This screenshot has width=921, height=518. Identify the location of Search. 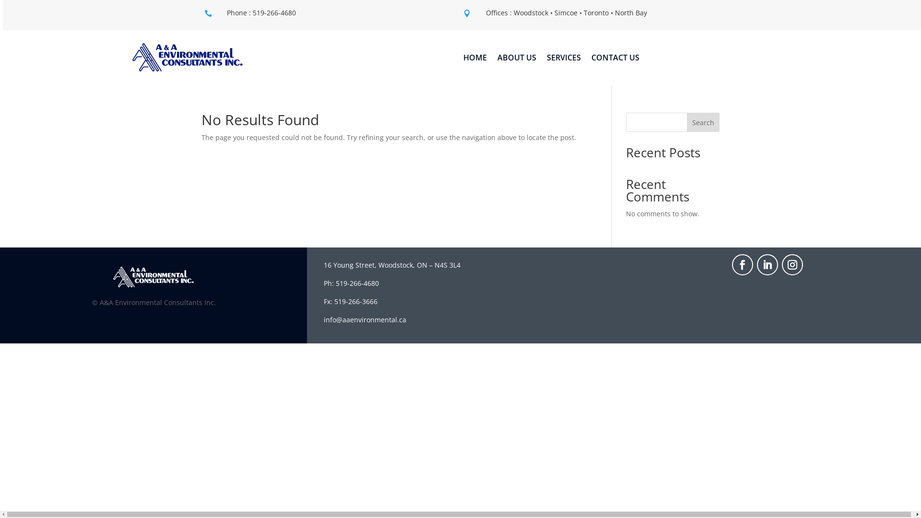
(703, 122).